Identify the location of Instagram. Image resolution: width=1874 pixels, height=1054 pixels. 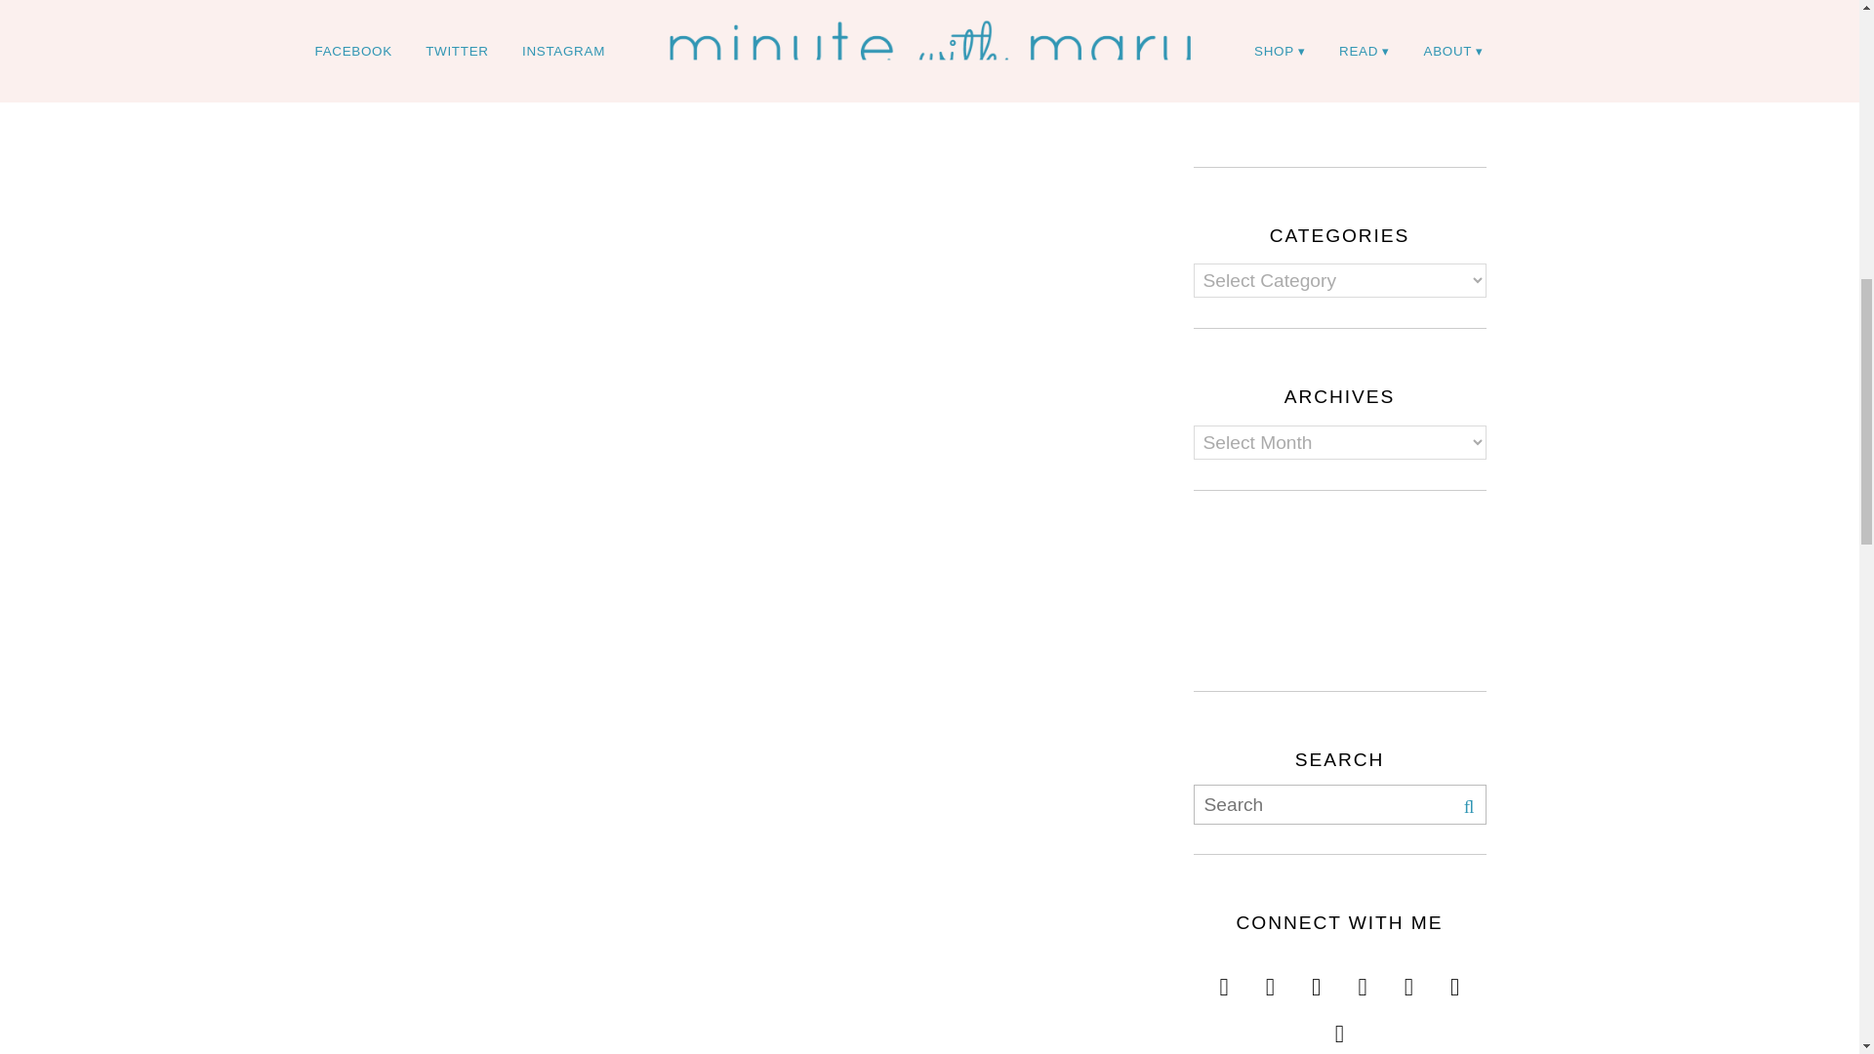
(1224, 978).